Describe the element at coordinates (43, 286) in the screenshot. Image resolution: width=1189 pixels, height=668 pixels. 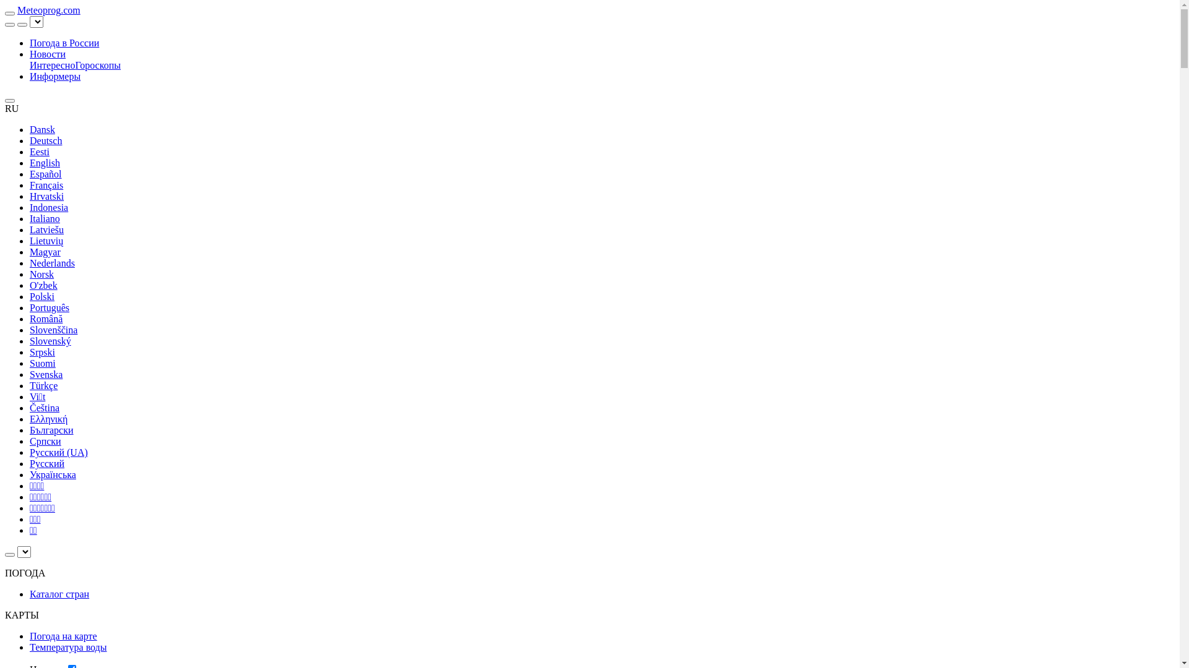
I see `O'zbek` at that location.